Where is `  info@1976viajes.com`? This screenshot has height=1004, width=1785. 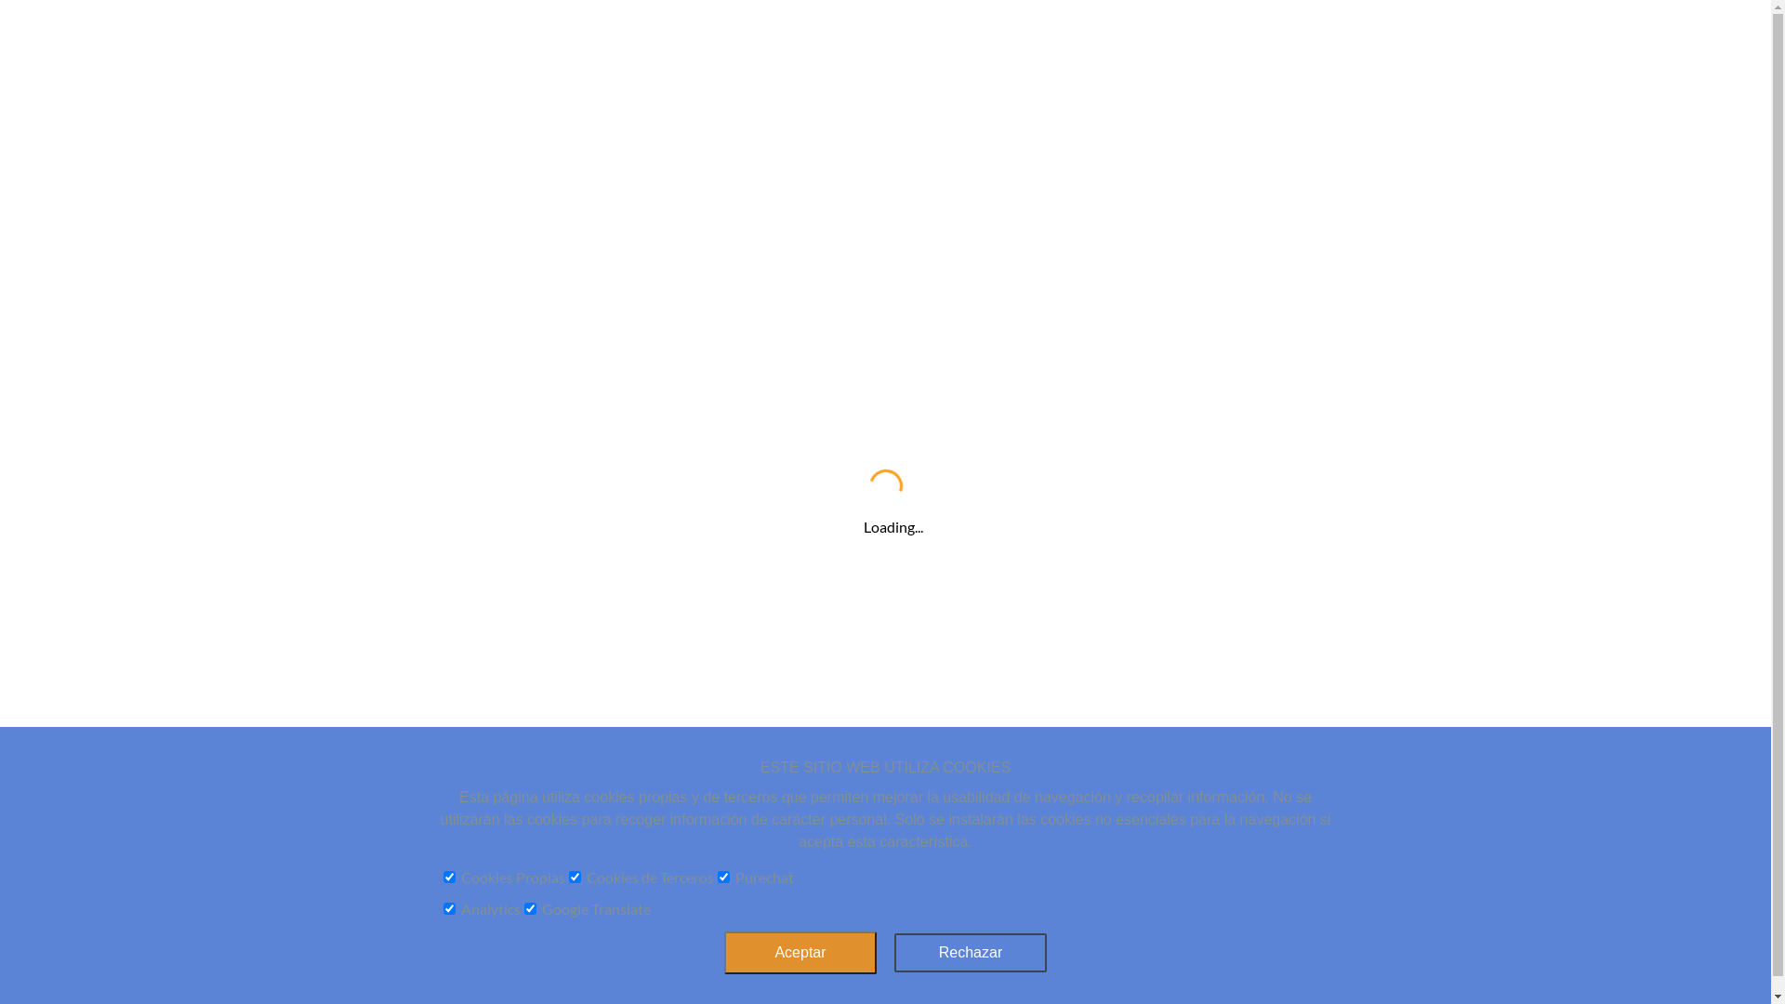   info@1976viajes.com is located at coordinates (1190, 460).